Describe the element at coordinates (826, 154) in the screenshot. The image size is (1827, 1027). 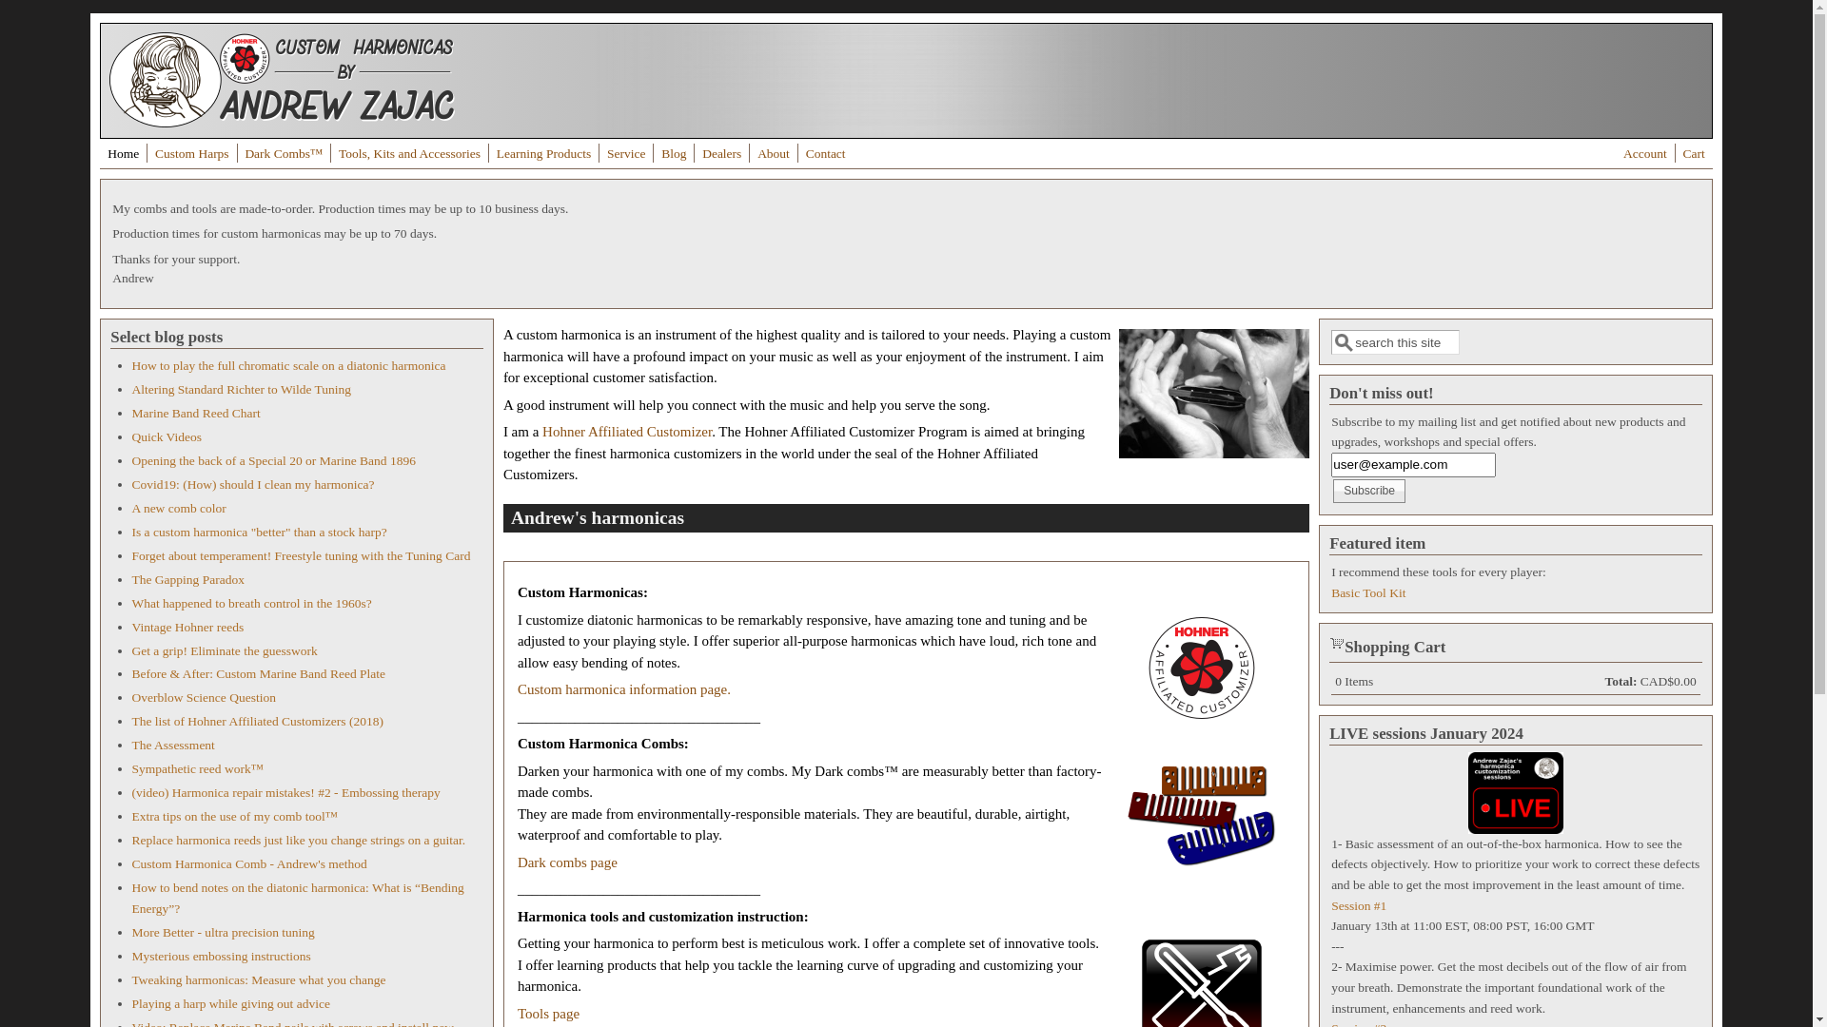
I see `Contact` at that location.